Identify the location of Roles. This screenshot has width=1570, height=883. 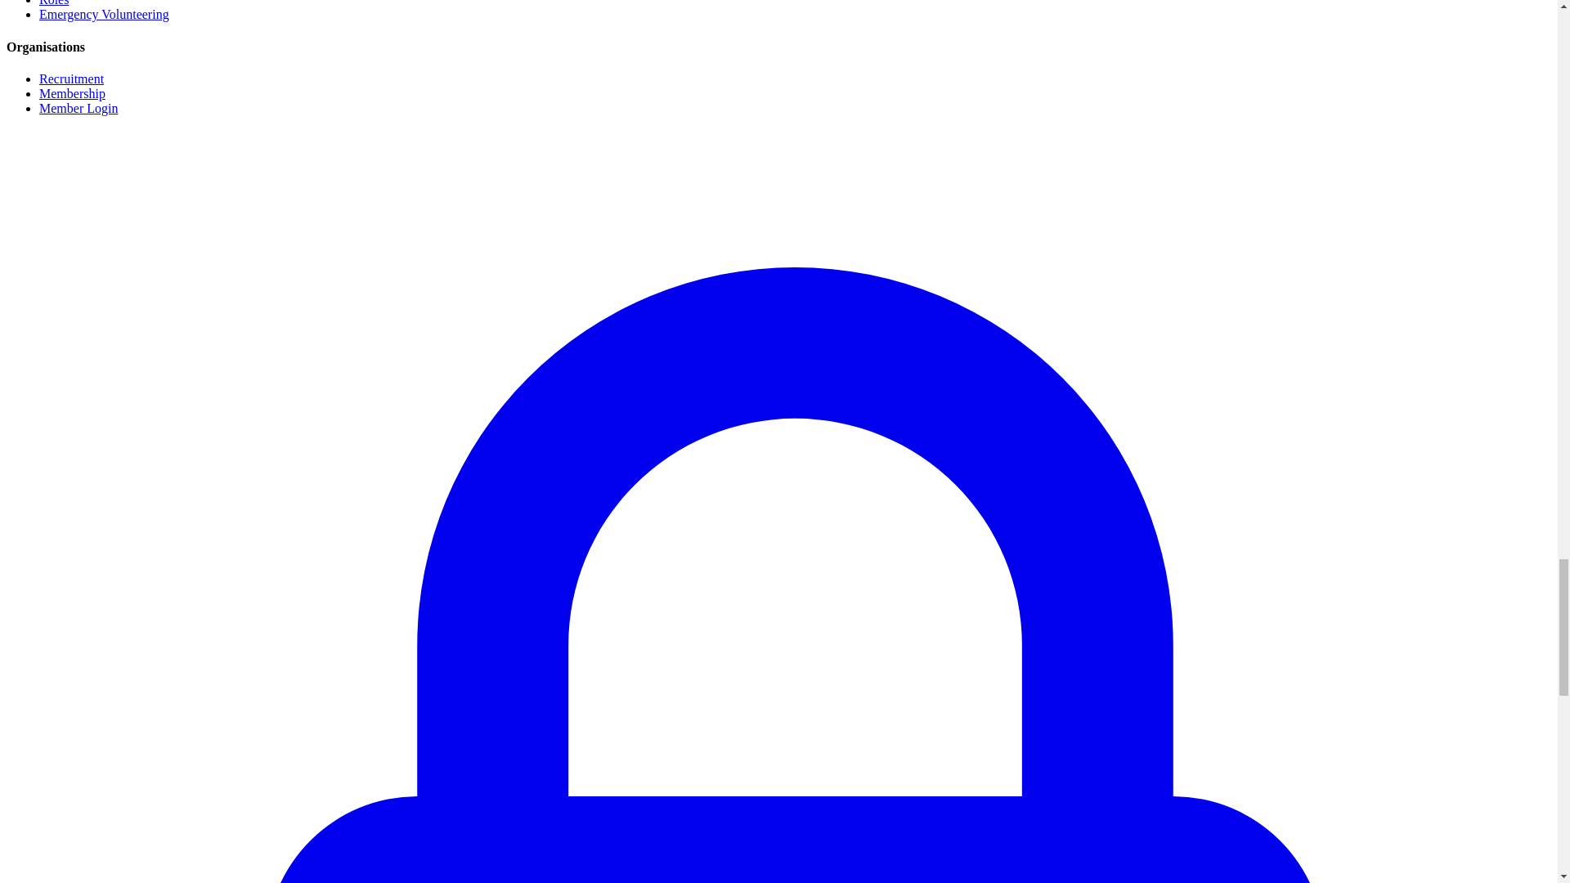
(54, 3).